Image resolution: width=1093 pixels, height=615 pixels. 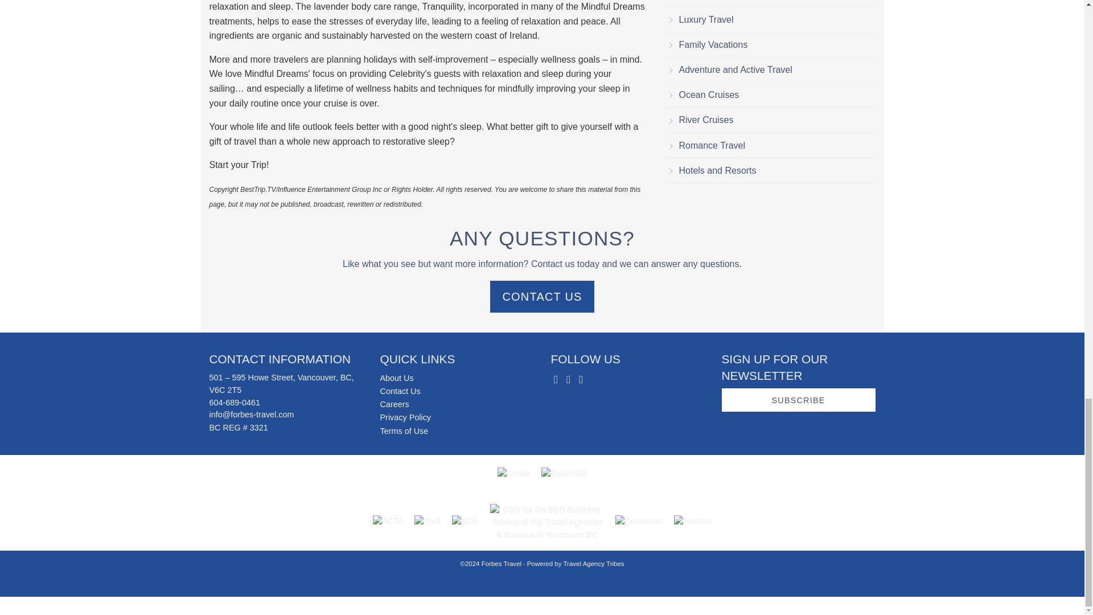 I want to click on TourVan, so click(x=692, y=522).